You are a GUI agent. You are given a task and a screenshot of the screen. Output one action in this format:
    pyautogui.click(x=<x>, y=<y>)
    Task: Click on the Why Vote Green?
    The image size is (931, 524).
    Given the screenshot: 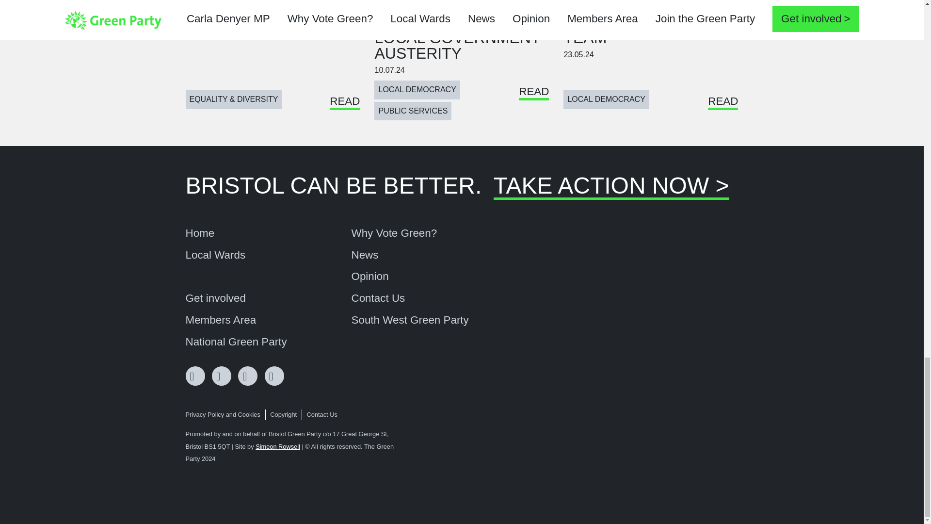 What is the action you would take?
    pyautogui.click(x=394, y=233)
    